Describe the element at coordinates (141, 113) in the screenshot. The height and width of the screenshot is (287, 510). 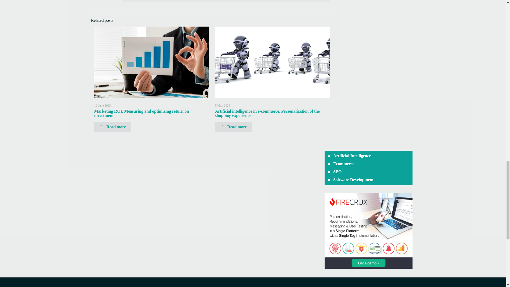
I see `Marketing ROI. Measuring and optimizing return on investment` at that location.